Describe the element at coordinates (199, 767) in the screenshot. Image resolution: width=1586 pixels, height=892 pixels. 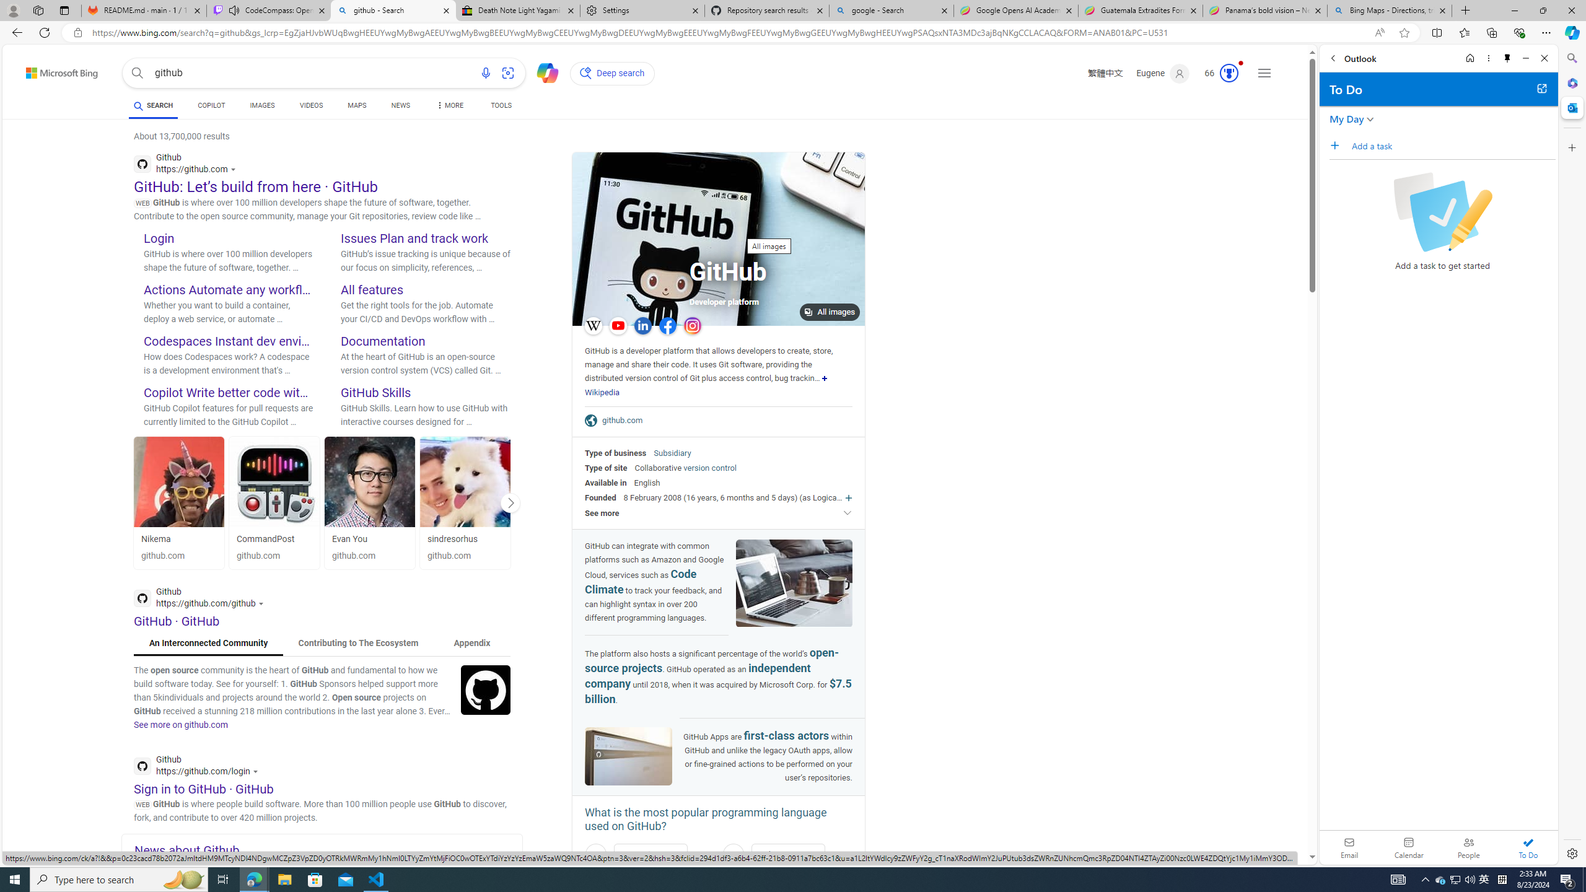
I see `Github` at that location.